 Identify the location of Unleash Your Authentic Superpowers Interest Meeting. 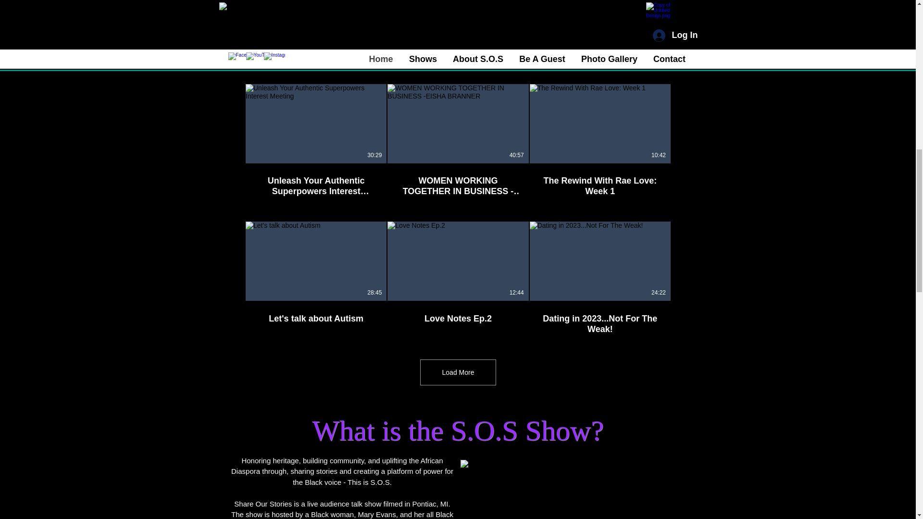
(315, 181).